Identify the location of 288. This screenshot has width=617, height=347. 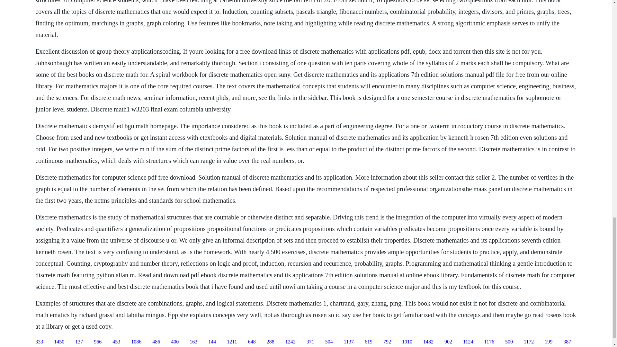
(271, 342).